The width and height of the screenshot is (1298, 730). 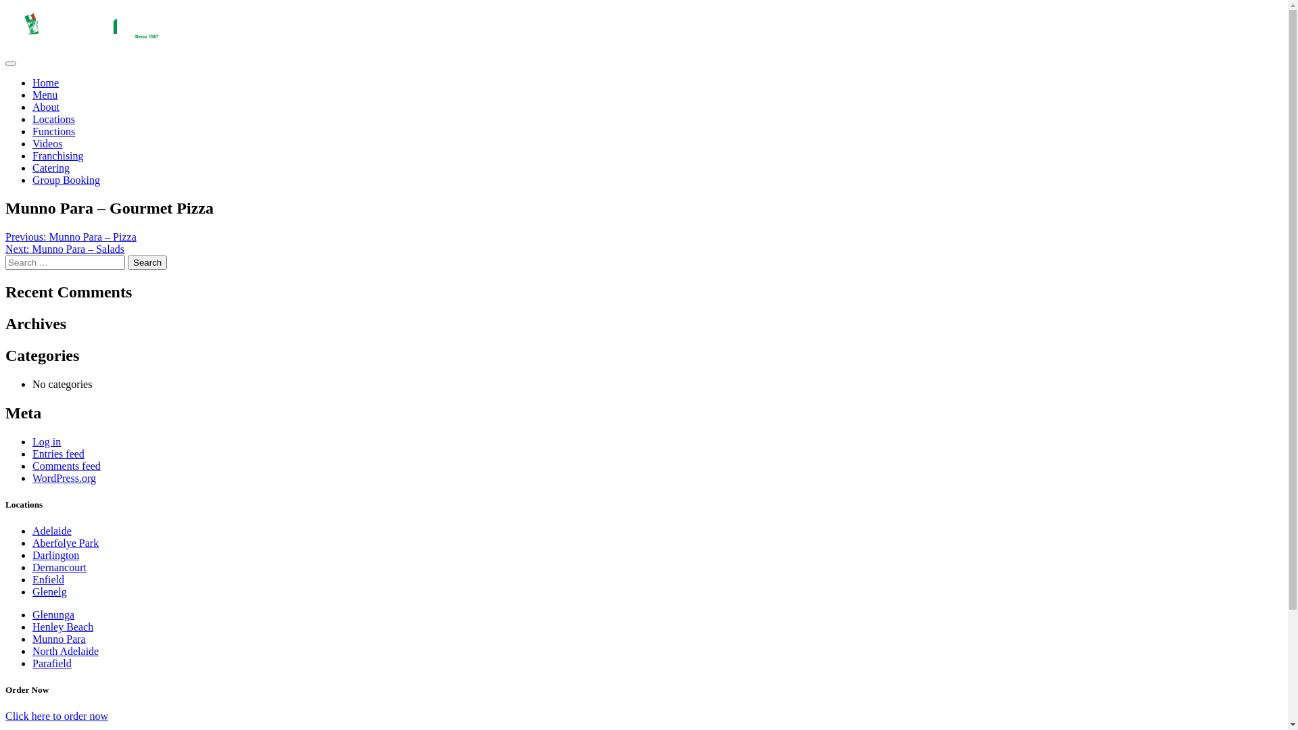 What do you see at coordinates (92, 26) in the screenshot?
I see `Marcellina, Adelaide's oldest pizzeria` at bounding box center [92, 26].